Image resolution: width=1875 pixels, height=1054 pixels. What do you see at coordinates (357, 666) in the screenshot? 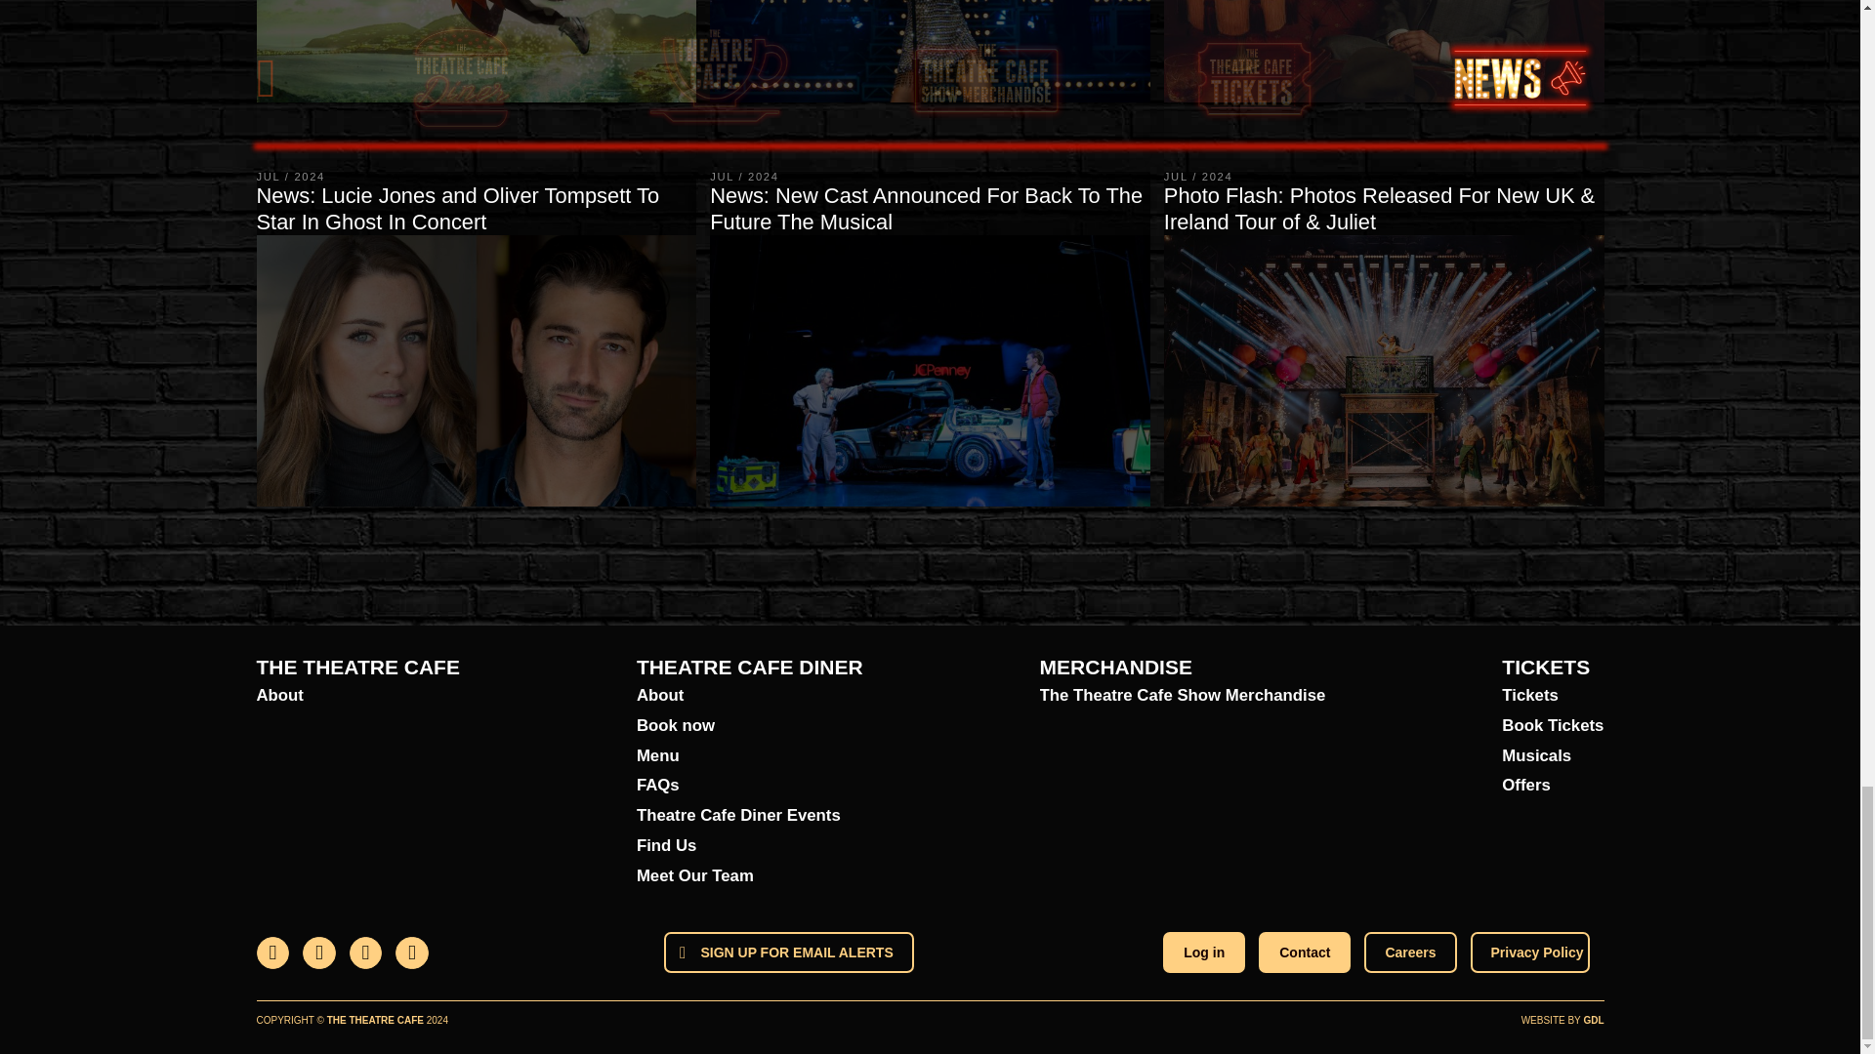
I see `THE THEATRE CAFE` at bounding box center [357, 666].